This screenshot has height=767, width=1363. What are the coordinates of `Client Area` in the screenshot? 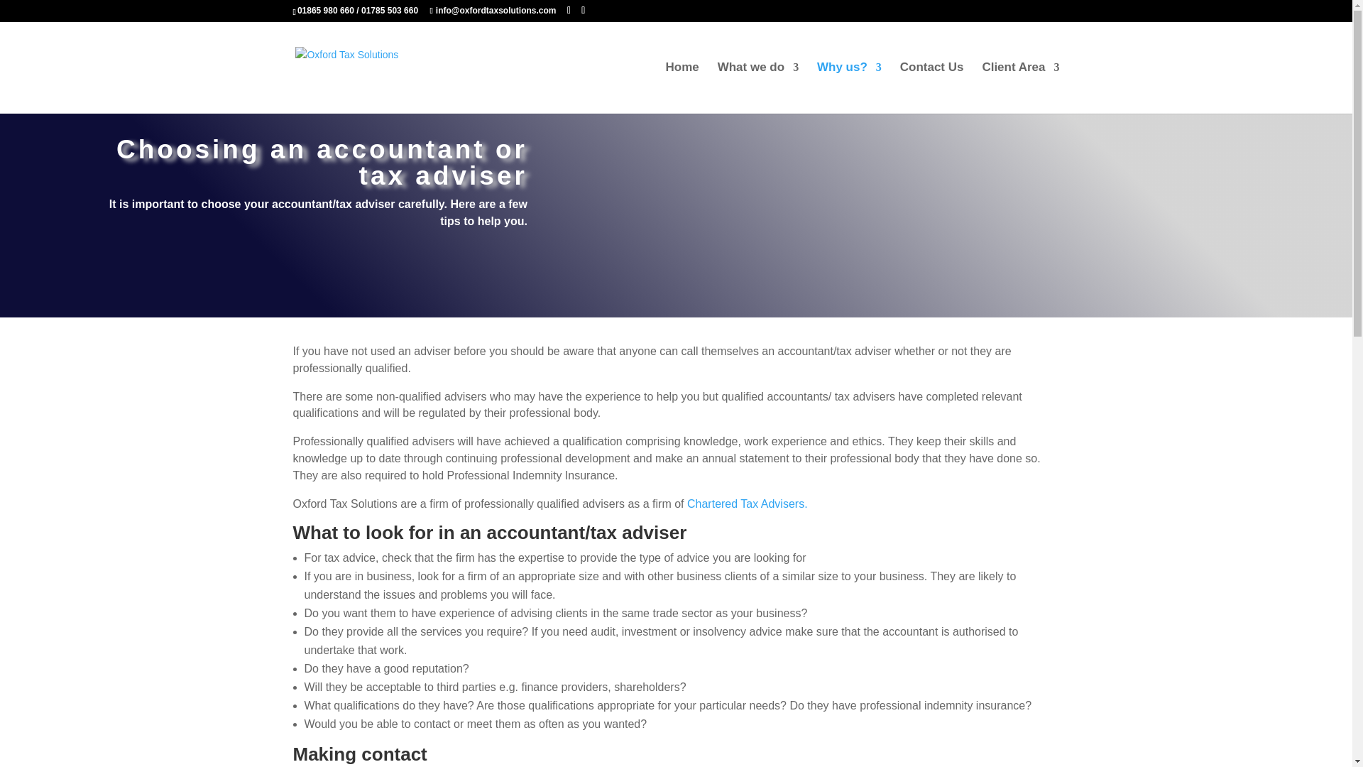 It's located at (1019, 87).